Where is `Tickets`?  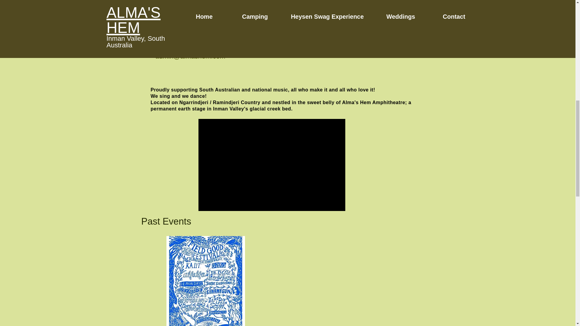
Tickets is located at coordinates (384, 7).